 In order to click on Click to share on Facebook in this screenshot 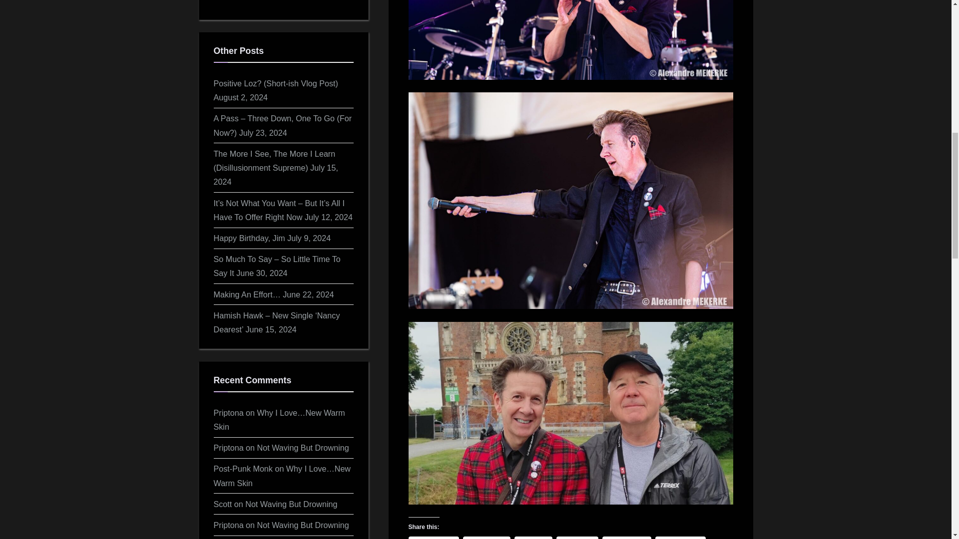, I will do `click(434, 538)`.